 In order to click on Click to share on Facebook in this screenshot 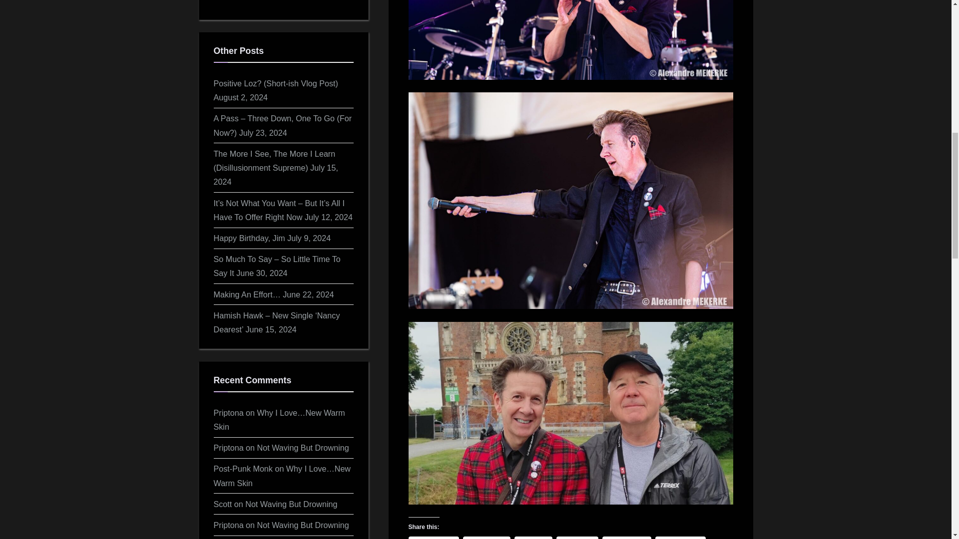, I will do `click(434, 538)`.